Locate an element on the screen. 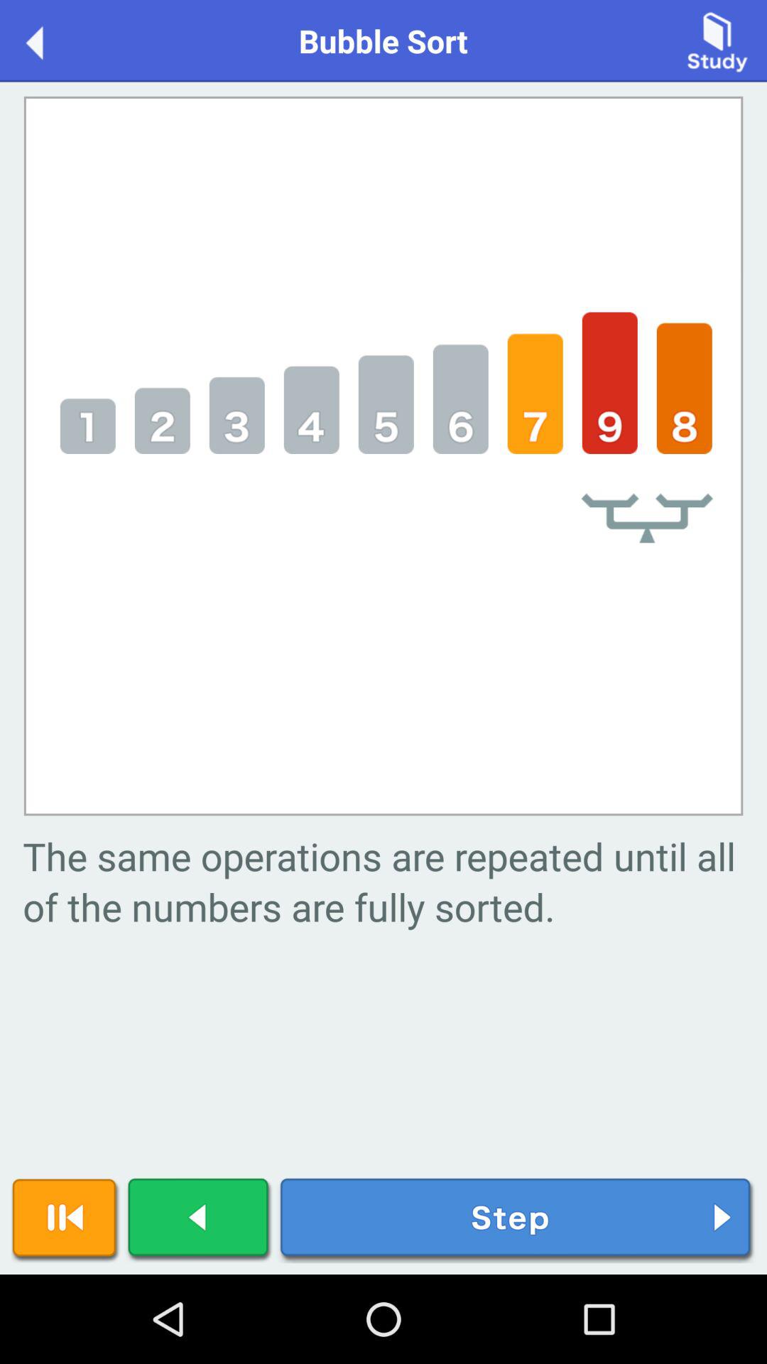 This screenshot has height=1364, width=767. enter study is located at coordinates (717, 40).